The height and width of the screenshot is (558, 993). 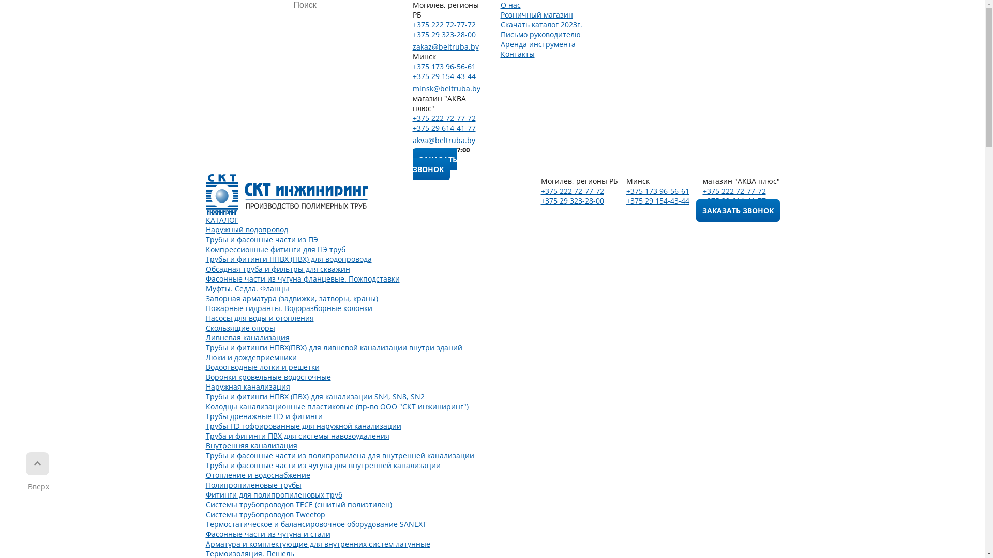 I want to click on +375 29 154-43-44, so click(x=657, y=200).